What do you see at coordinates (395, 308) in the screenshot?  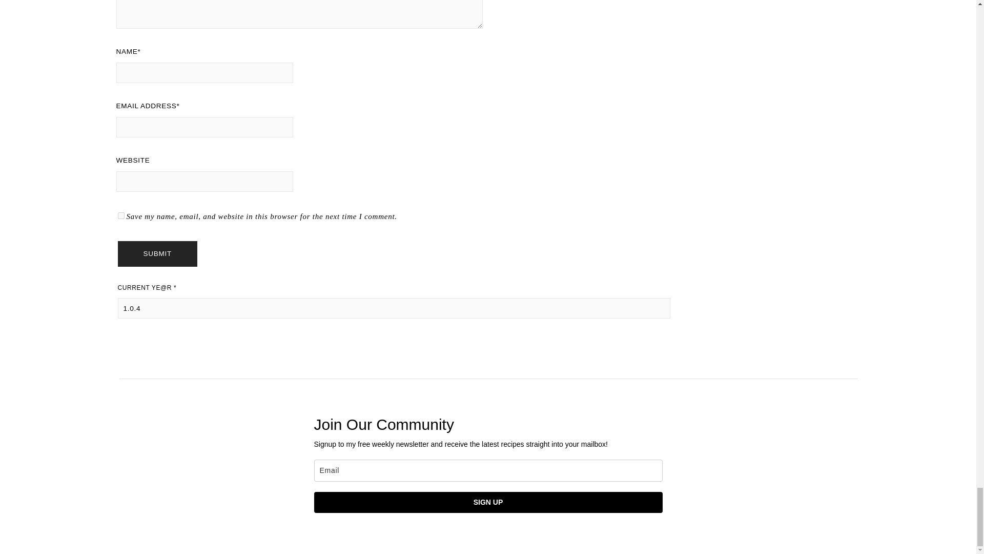 I see `1.0.4` at bounding box center [395, 308].